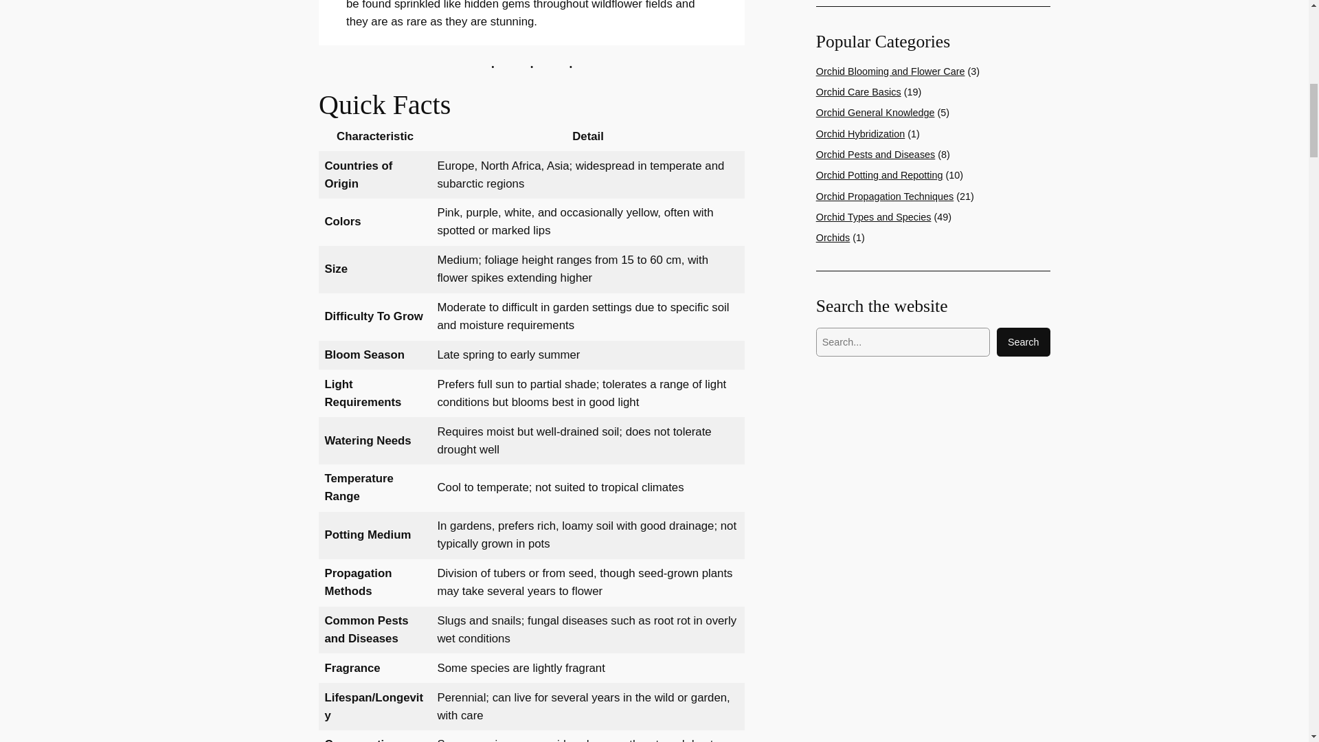 This screenshot has width=1319, height=742. What do you see at coordinates (859, 92) in the screenshot?
I see `Orchid Care Basics` at bounding box center [859, 92].